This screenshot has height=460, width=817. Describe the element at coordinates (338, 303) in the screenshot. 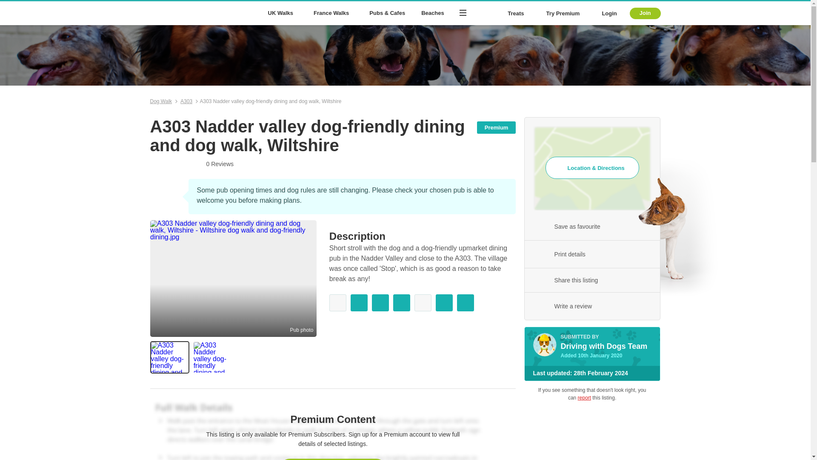

I see `Disabled Access Not Available` at that location.